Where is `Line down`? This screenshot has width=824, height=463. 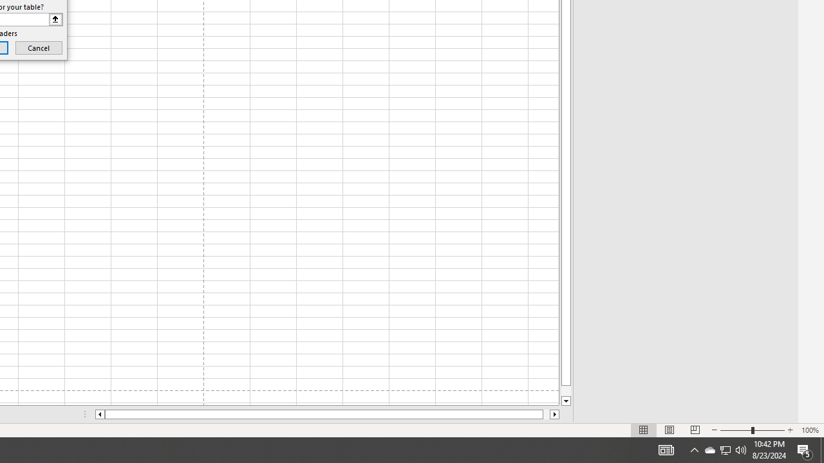
Line down is located at coordinates (566, 401).